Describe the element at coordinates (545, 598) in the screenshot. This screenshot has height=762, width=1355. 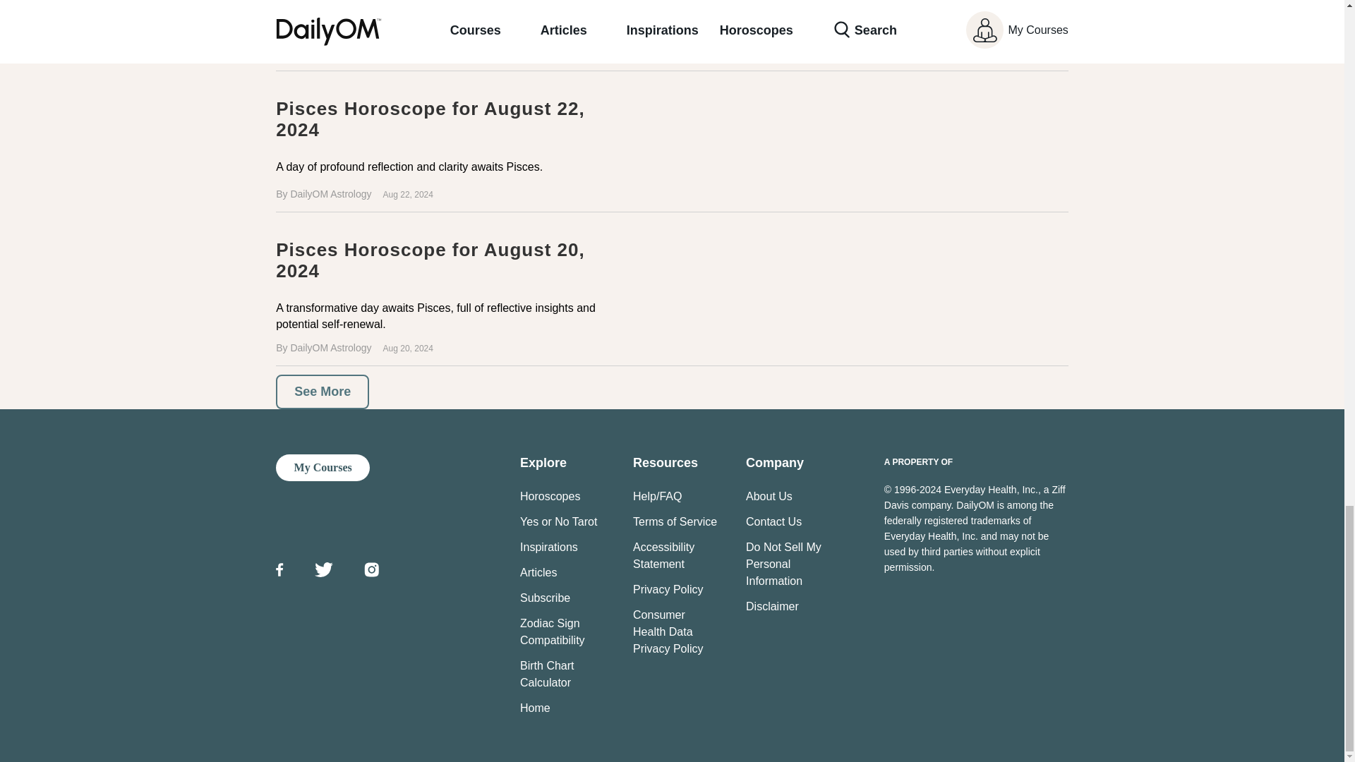
I see `Subscribe` at that location.